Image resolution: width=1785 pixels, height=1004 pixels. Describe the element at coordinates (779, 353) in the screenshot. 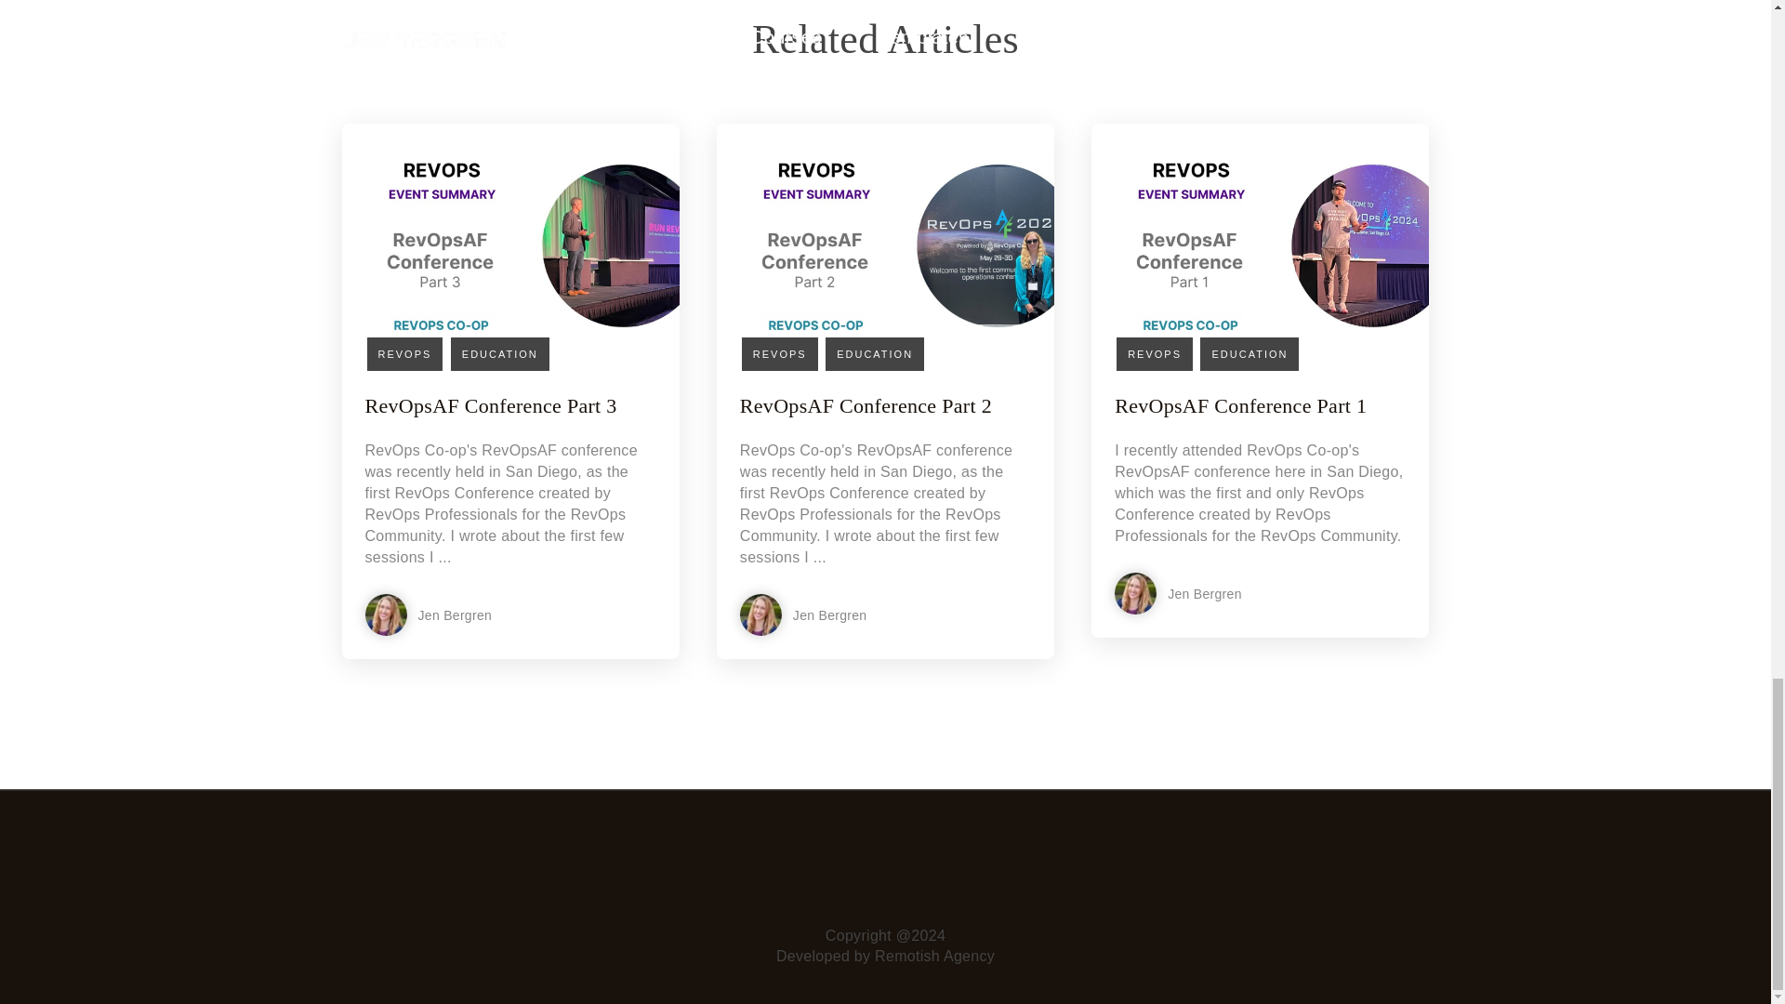

I see `REVOPS` at that location.